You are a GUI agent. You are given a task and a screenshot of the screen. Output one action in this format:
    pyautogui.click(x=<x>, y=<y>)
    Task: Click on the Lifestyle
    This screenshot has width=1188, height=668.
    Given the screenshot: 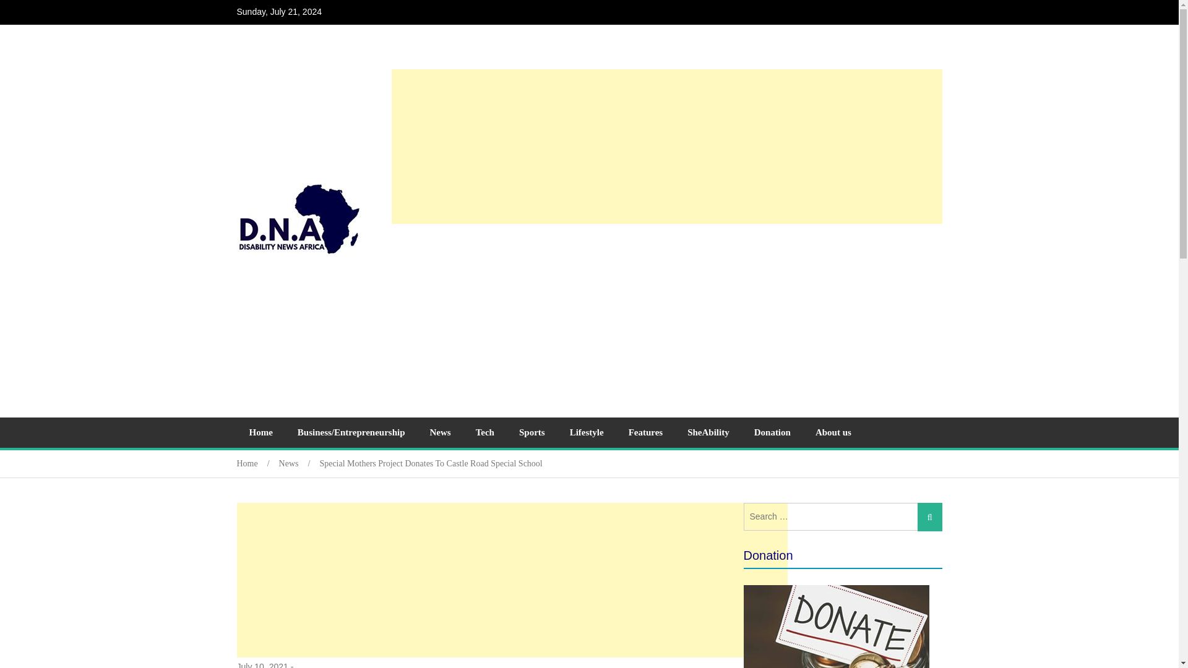 What is the action you would take?
    pyautogui.click(x=587, y=432)
    